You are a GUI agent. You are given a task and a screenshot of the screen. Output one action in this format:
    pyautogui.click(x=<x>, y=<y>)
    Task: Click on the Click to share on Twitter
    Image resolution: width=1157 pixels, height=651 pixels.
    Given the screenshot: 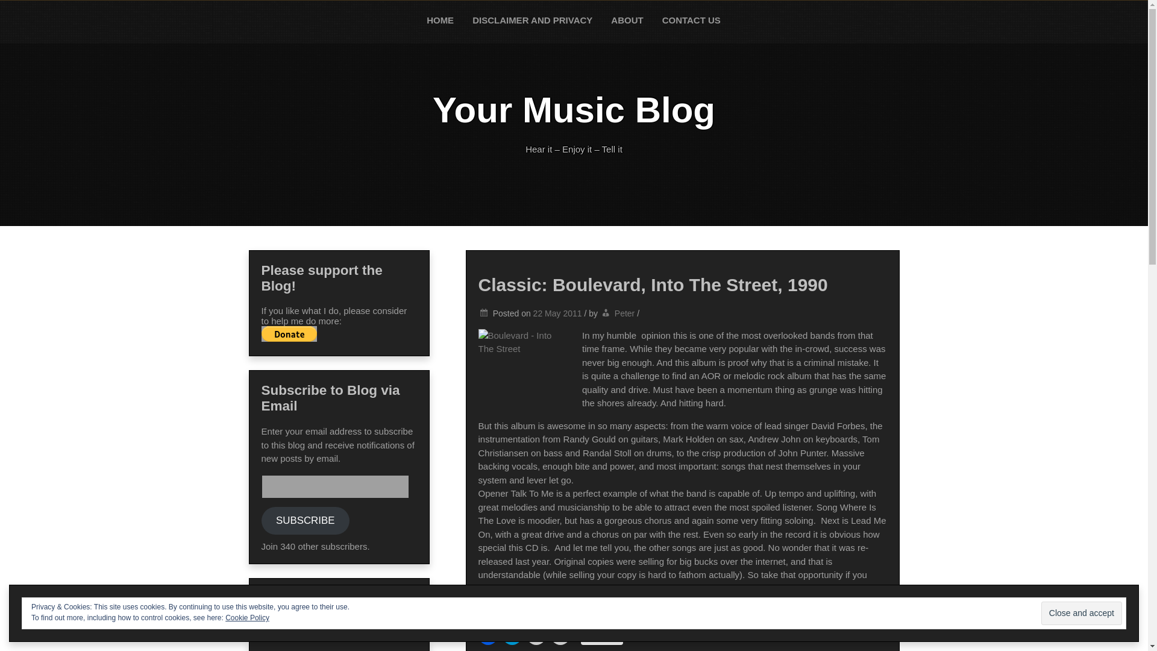 What is the action you would take?
    pyautogui.click(x=512, y=635)
    